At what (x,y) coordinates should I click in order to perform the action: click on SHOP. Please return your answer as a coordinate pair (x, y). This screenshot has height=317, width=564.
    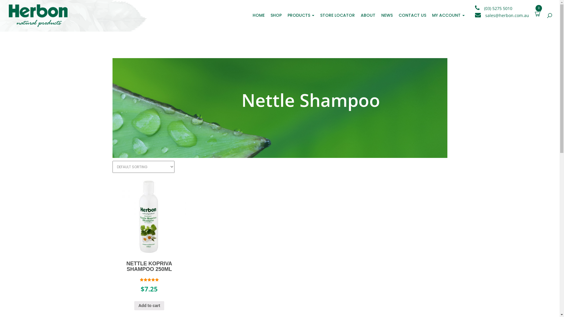
    Looking at the image, I should click on (276, 15).